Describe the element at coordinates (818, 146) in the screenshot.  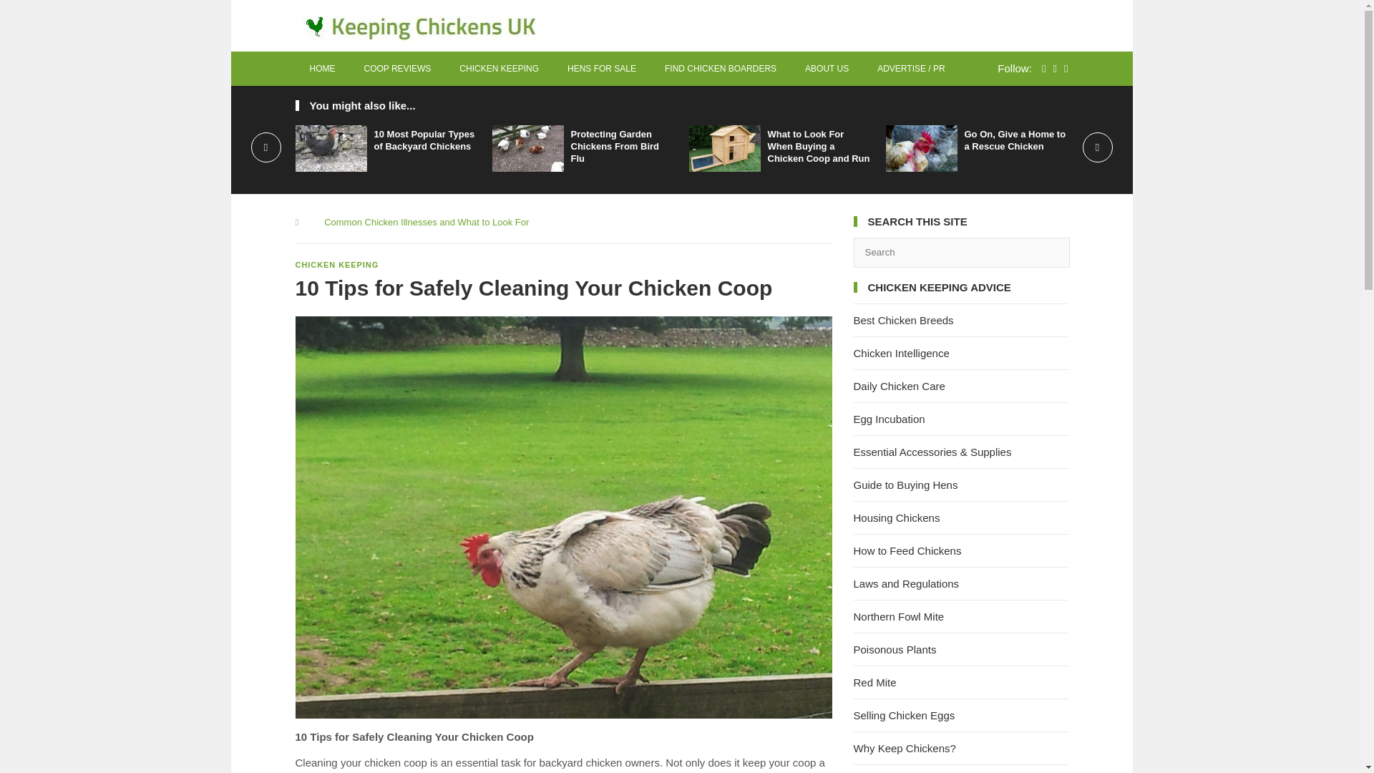
I see `What to Look For When Buying a Chicken Coop and Run` at that location.